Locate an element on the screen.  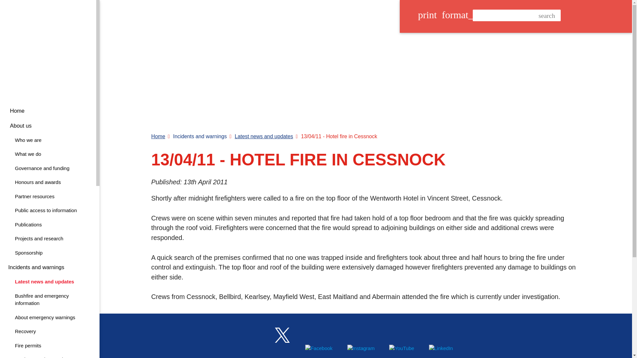
Fire and Rescue NSW is located at coordinates (45, 50).